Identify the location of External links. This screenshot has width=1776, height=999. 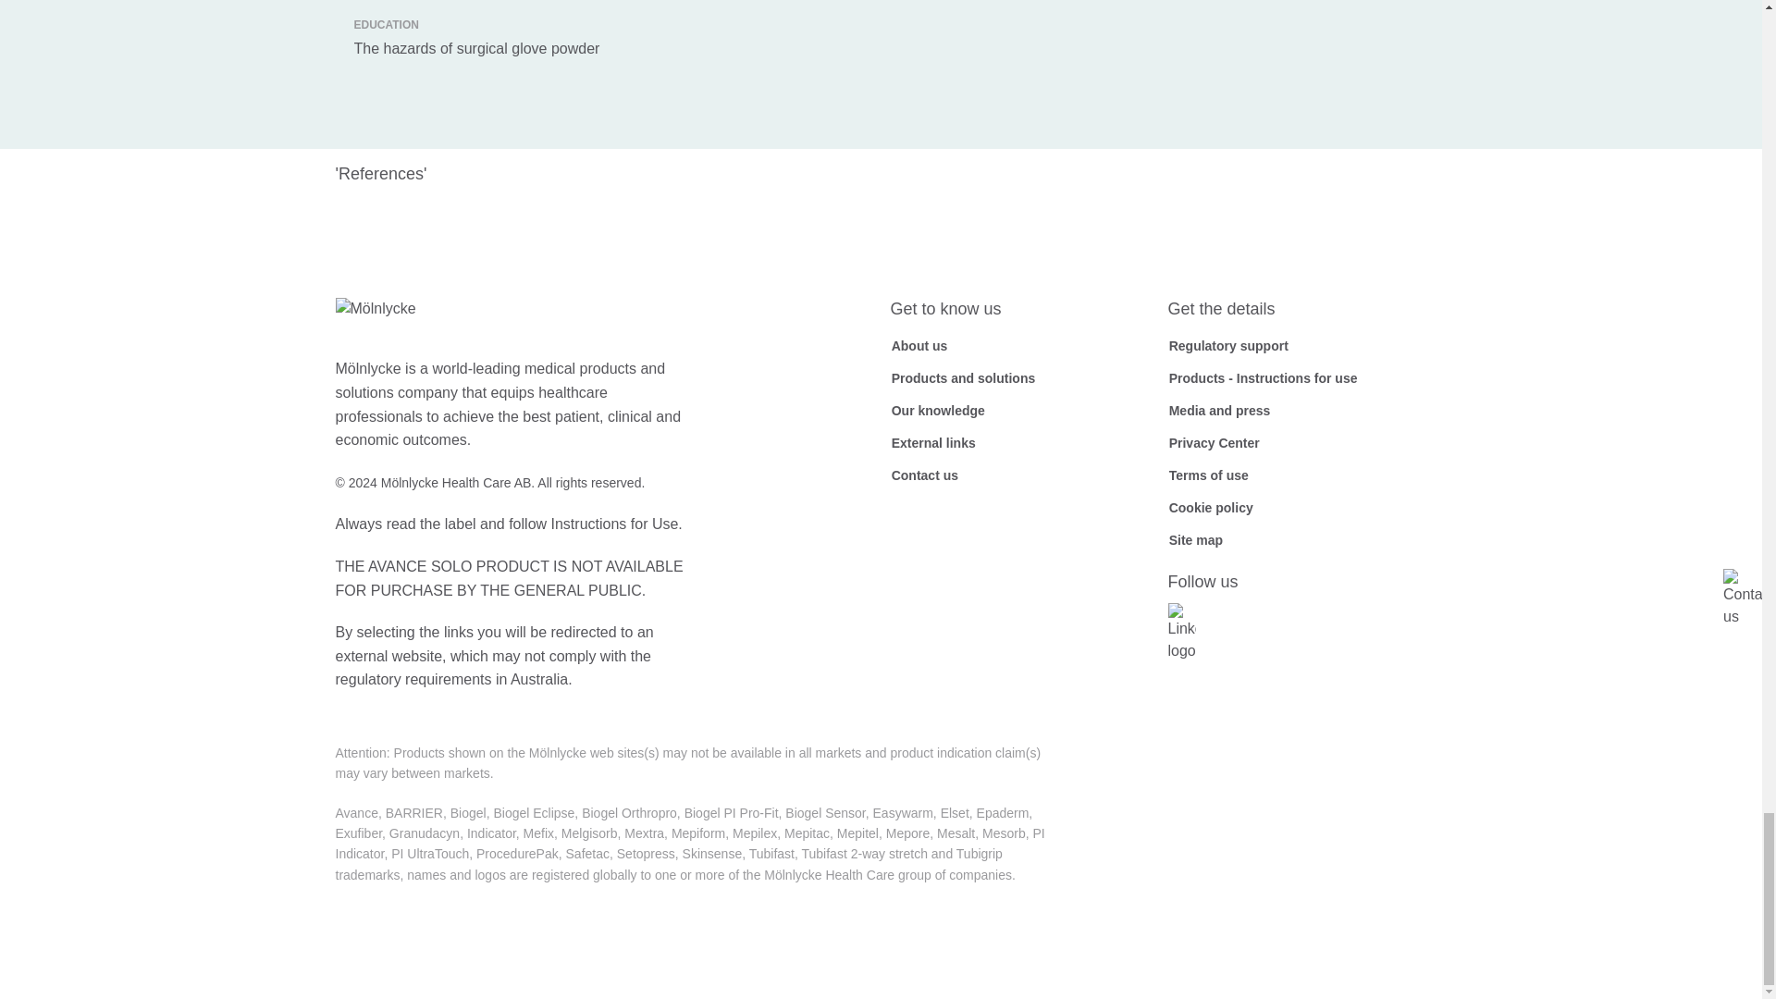
(932, 442).